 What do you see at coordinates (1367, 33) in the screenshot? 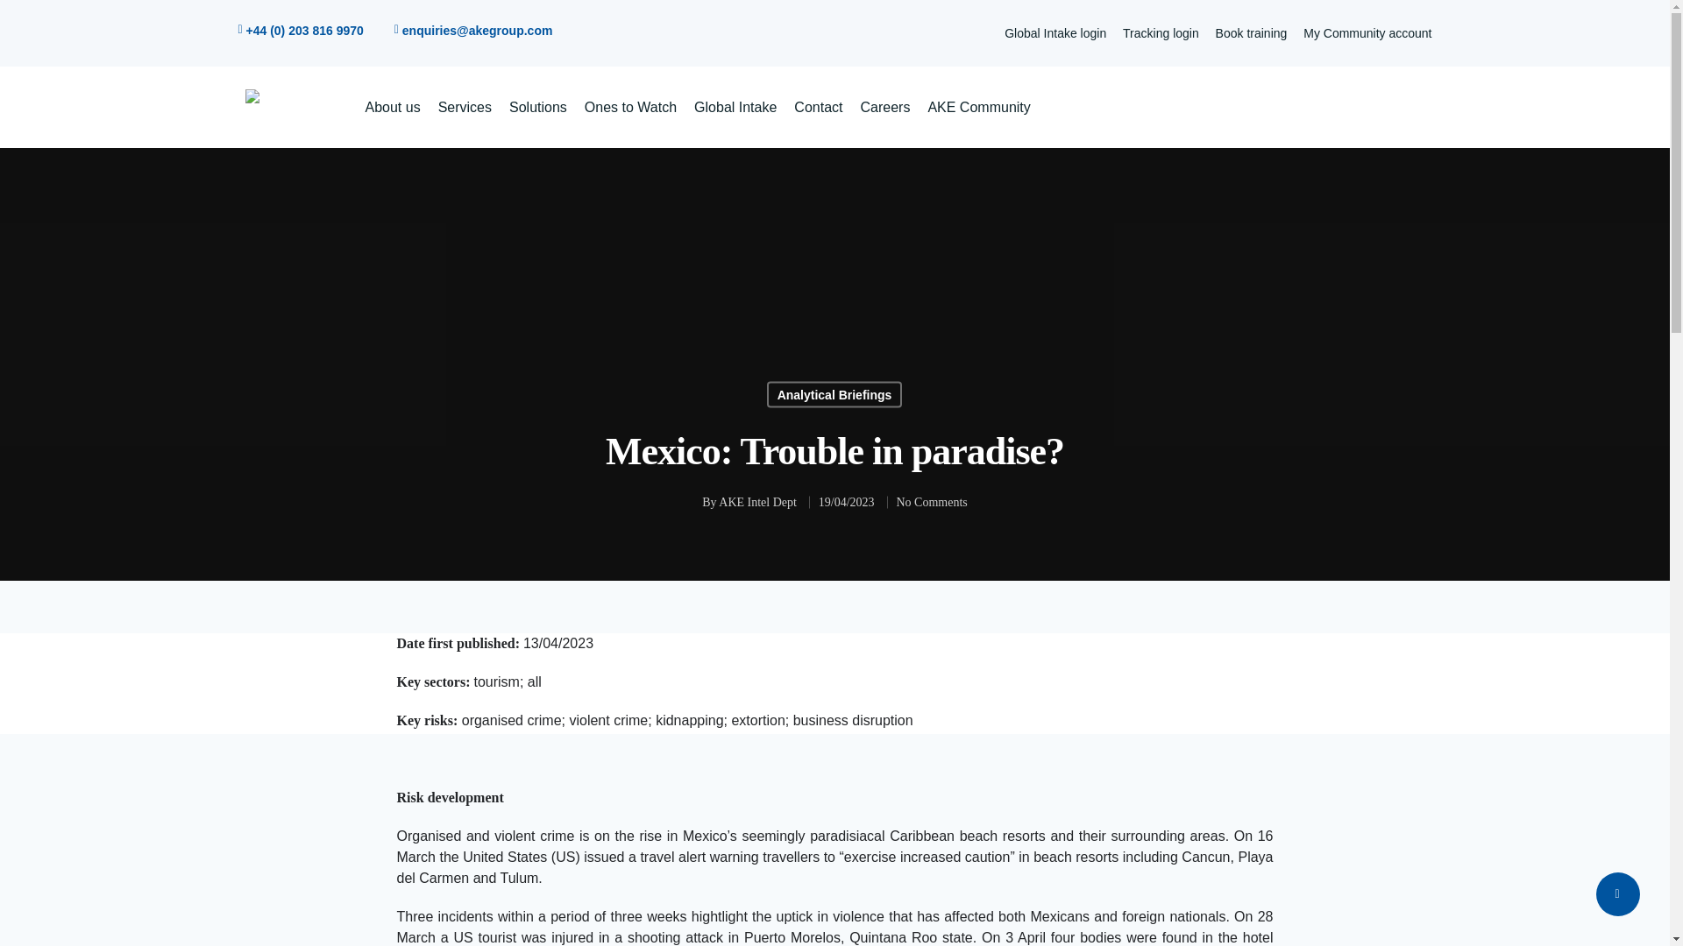
I see `My Community account` at bounding box center [1367, 33].